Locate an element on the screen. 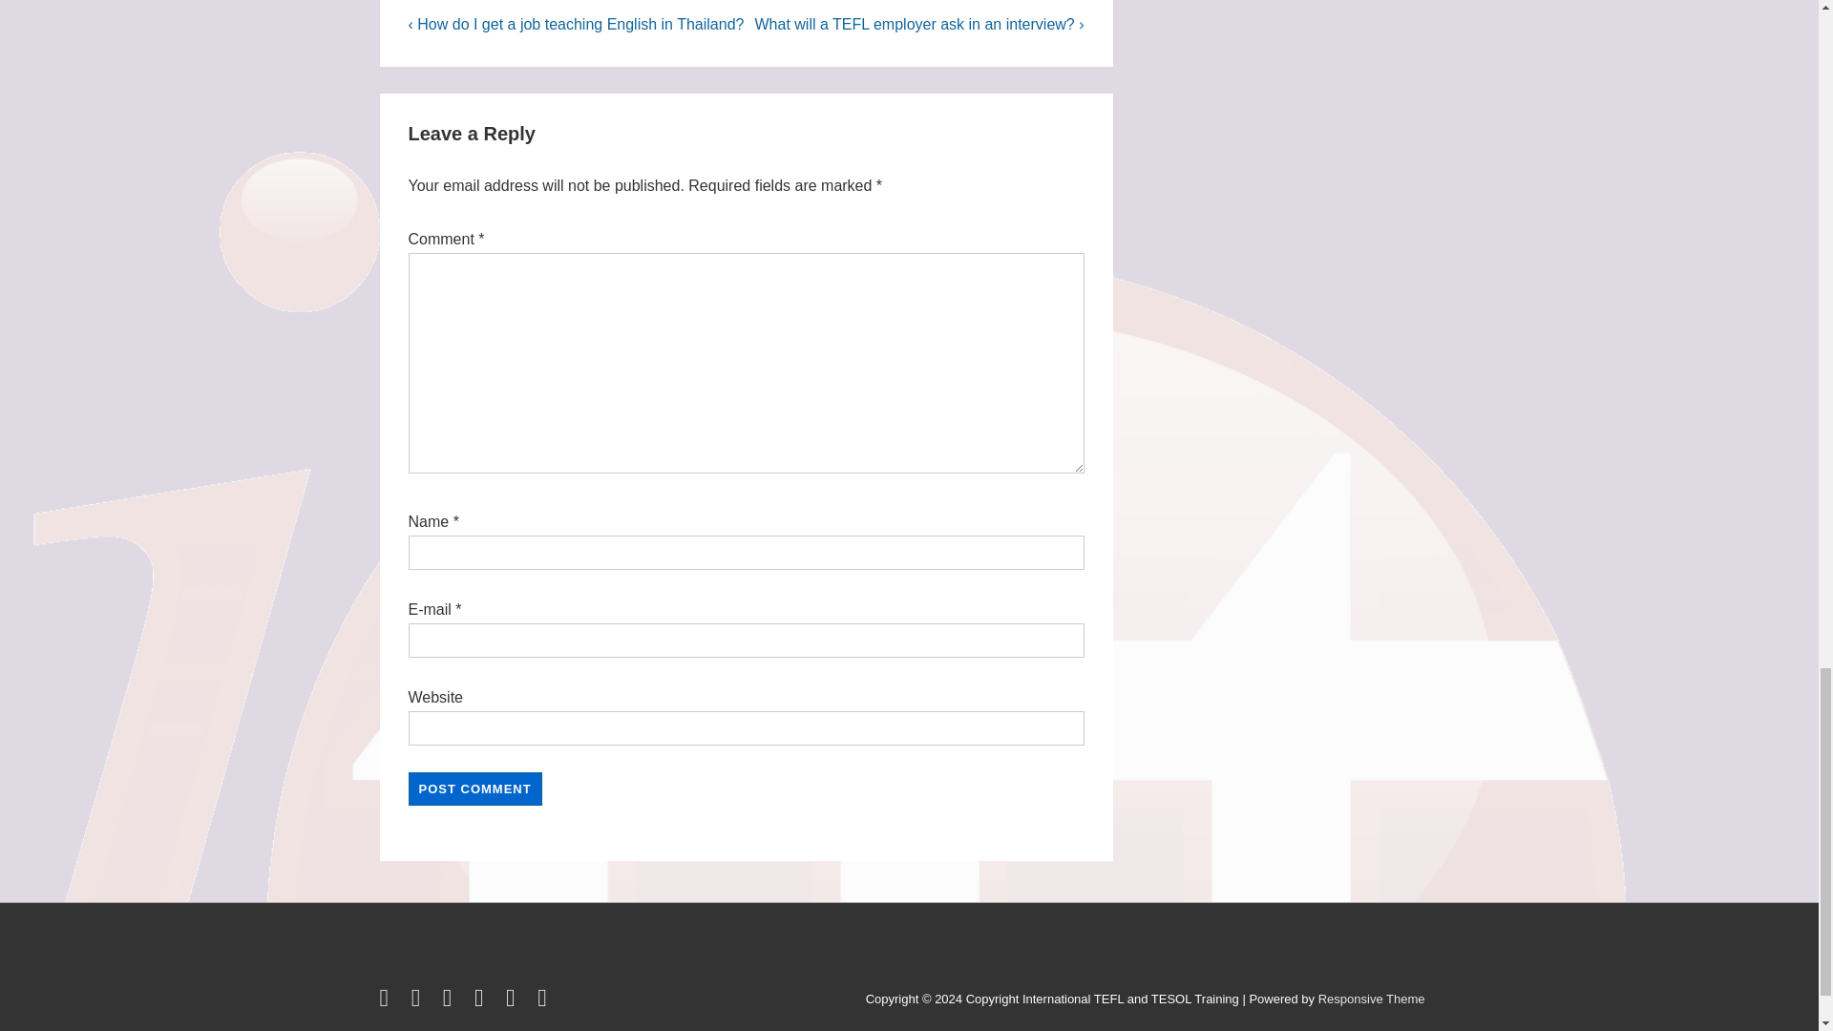 The height and width of the screenshot is (1031, 1833). youtube is located at coordinates (483, 1002).